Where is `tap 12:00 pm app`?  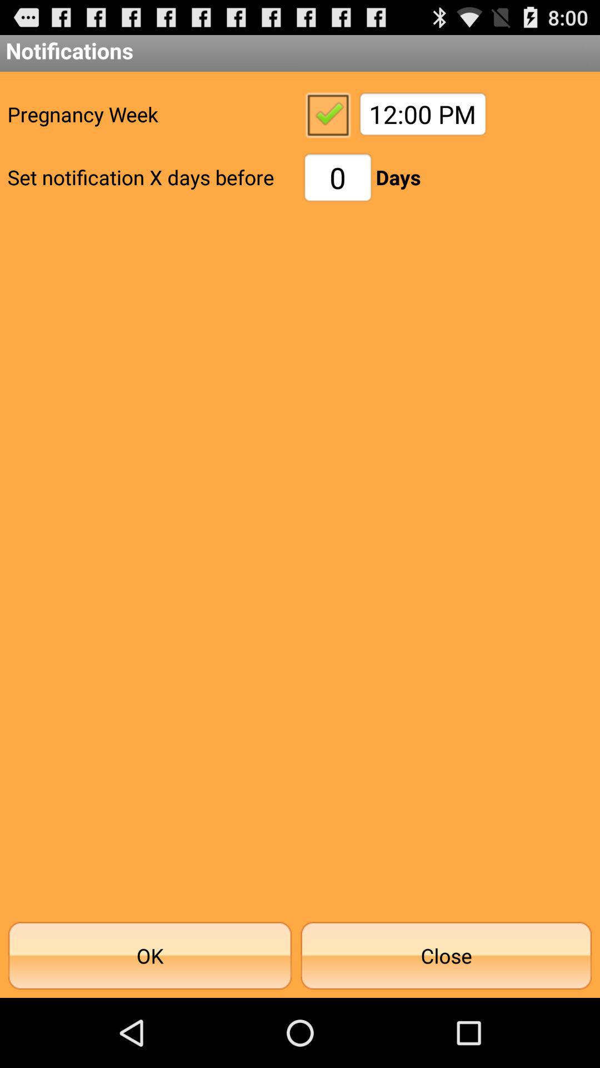
tap 12:00 pm app is located at coordinates (422, 114).